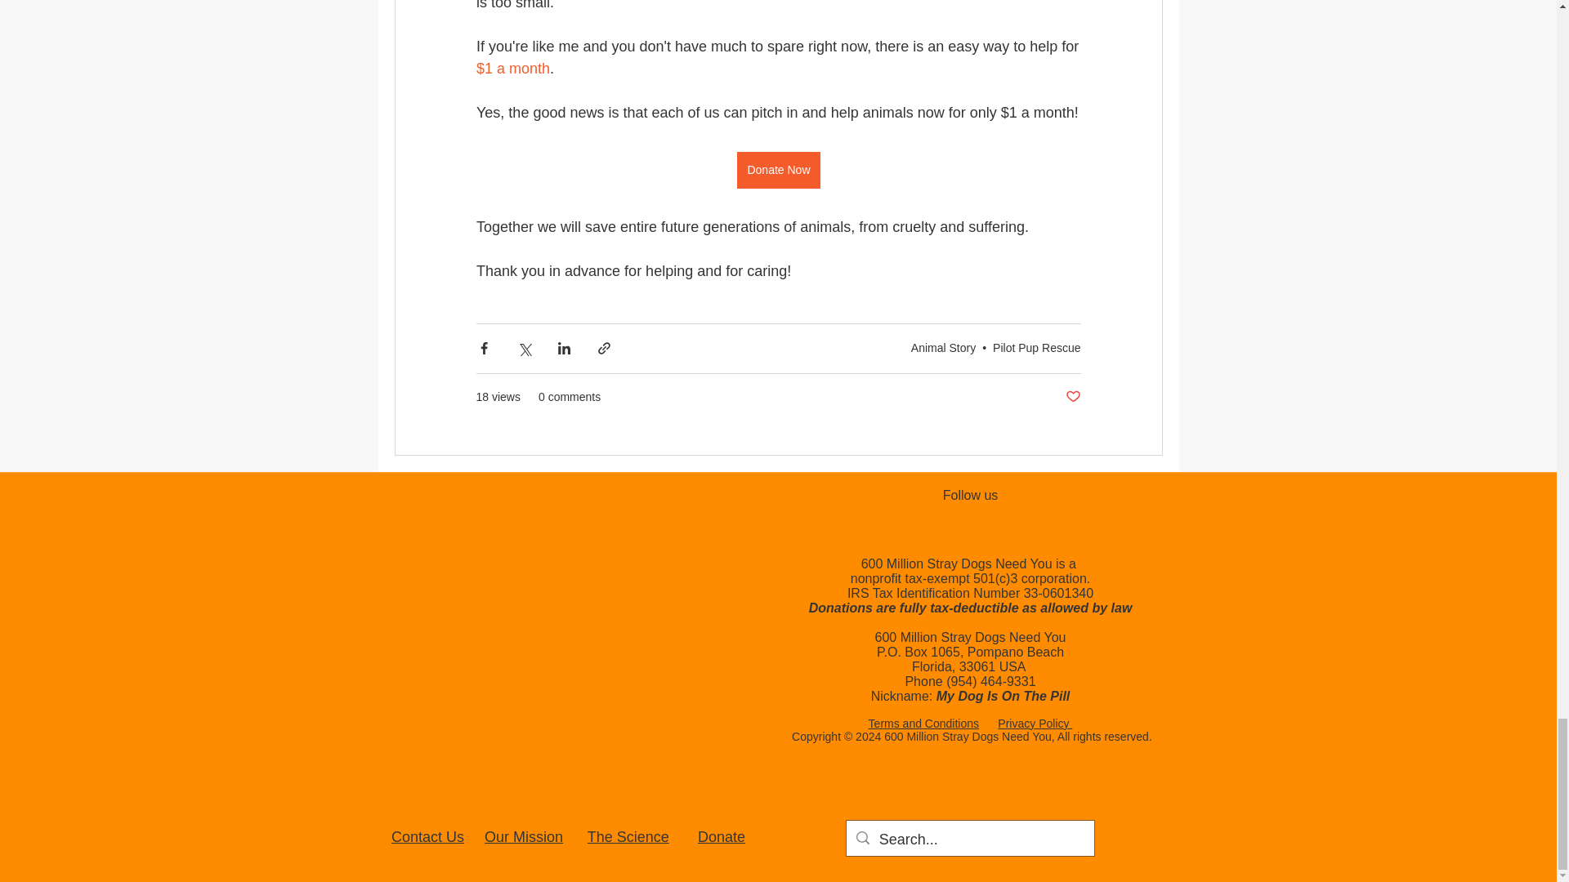  Describe the element at coordinates (427, 836) in the screenshot. I see `Contact Us` at that location.